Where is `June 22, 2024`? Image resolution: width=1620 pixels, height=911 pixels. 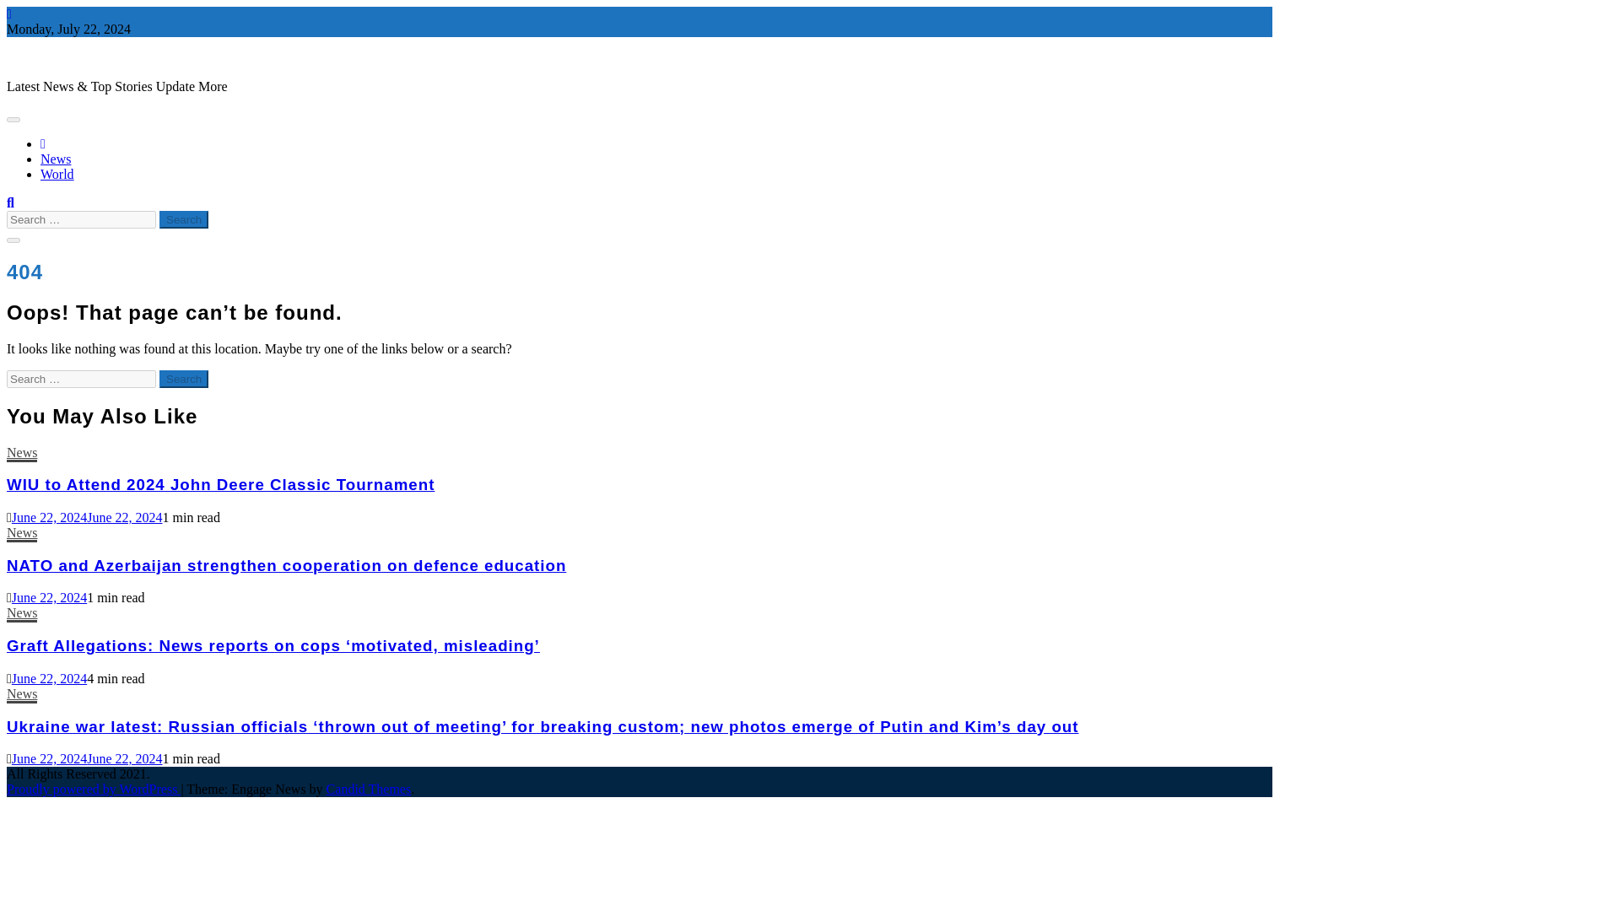 June 22, 2024 is located at coordinates (49, 597).